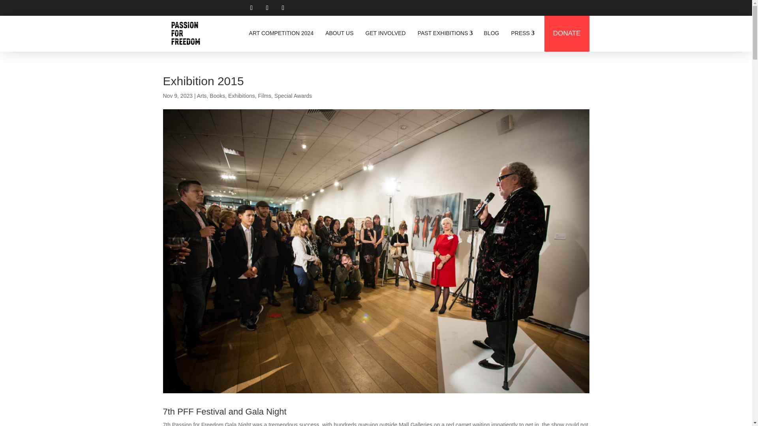 The image size is (758, 426). Describe the element at coordinates (445, 33) in the screenshot. I see `PAST EXHIBITIONS` at that location.